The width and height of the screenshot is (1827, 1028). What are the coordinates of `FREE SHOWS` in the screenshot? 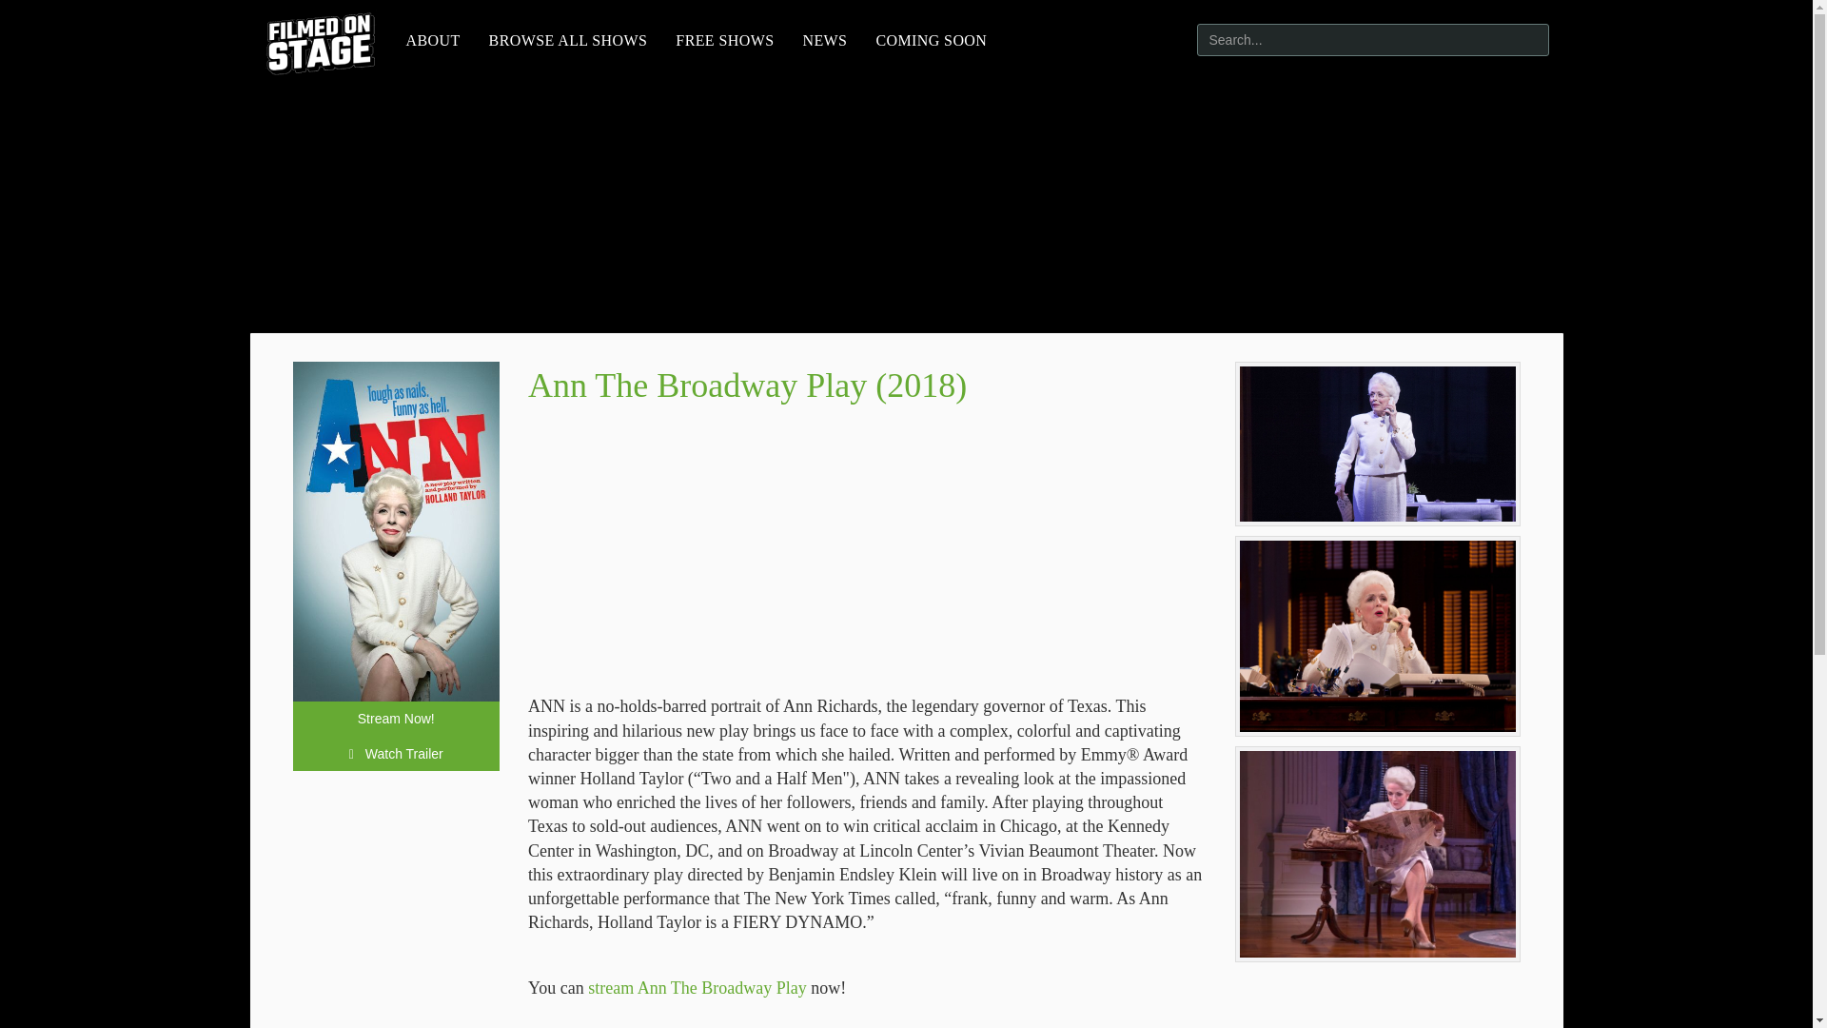 It's located at (724, 41).